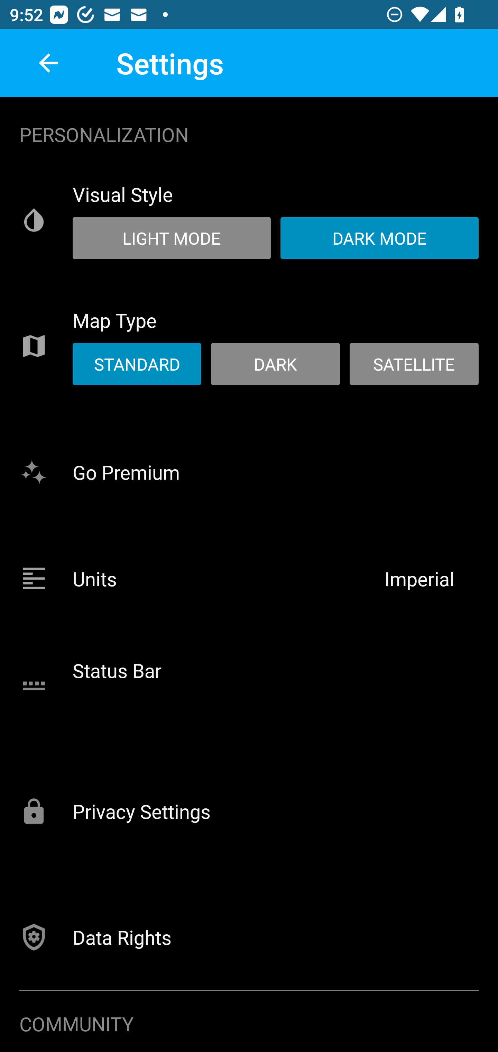 The image size is (498, 1052). What do you see at coordinates (172, 237) in the screenshot?
I see `LIGHT MODE` at bounding box center [172, 237].